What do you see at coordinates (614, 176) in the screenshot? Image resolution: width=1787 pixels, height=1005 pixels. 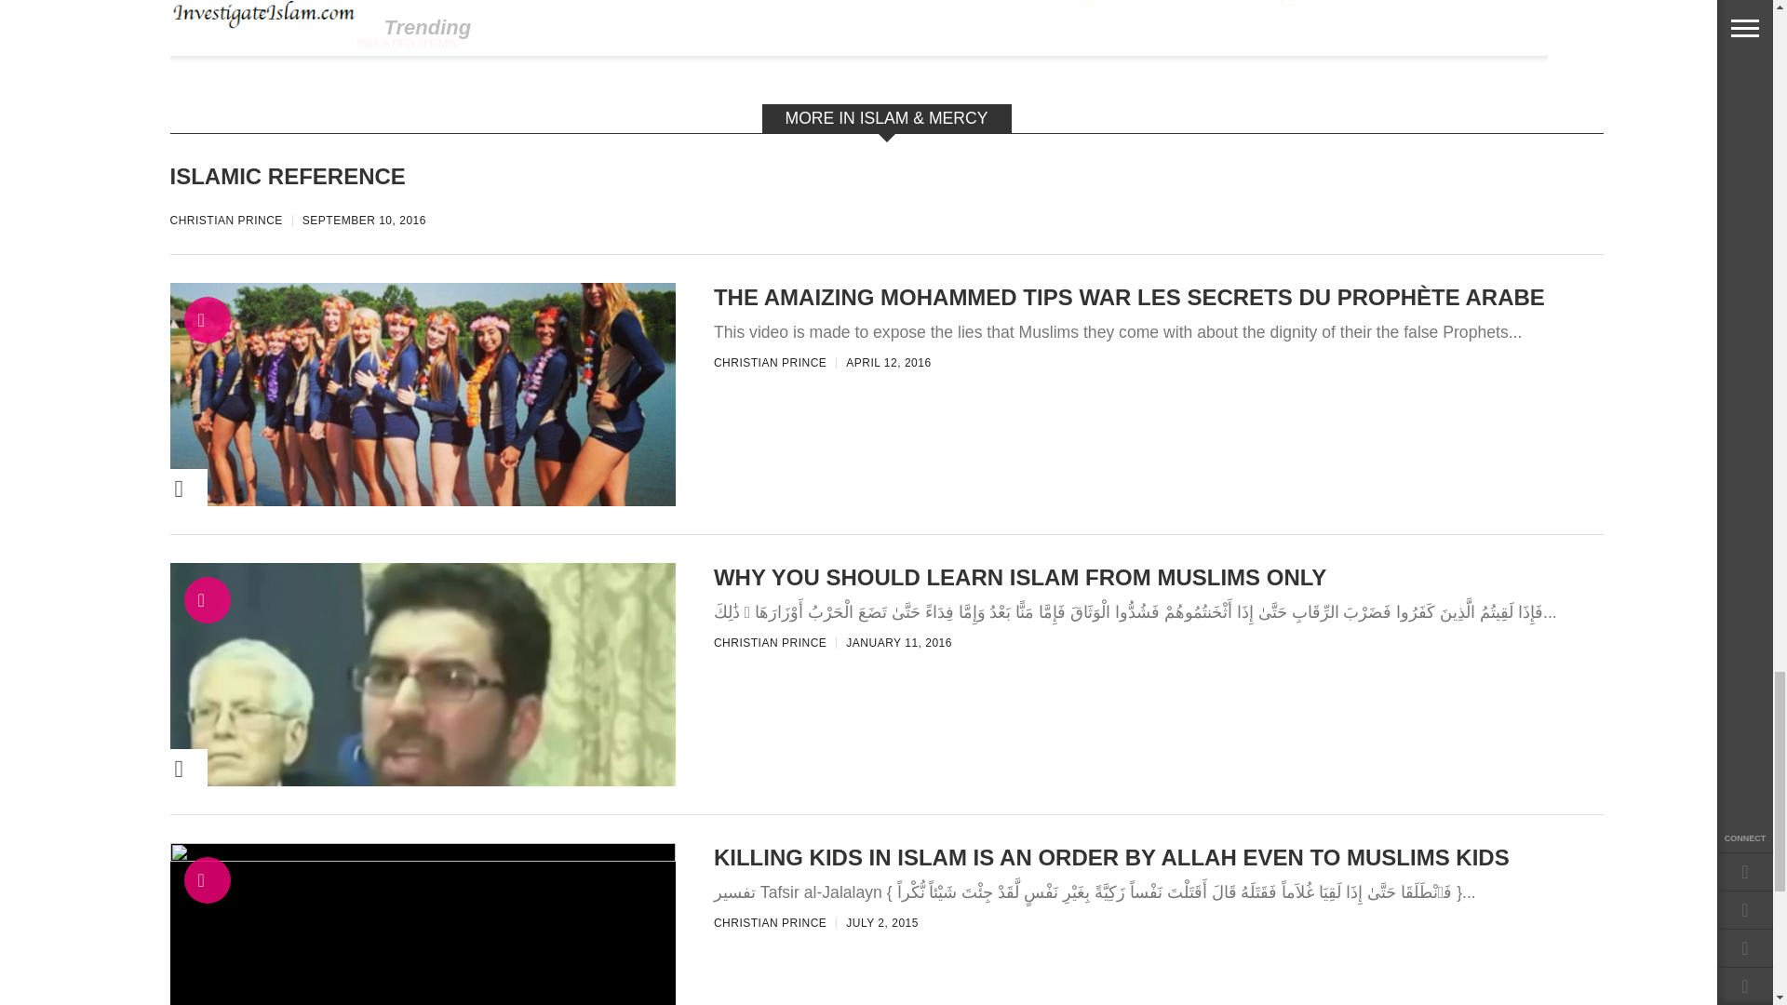 I see `ISLAMIC REFERENCE` at bounding box center [614, 176].